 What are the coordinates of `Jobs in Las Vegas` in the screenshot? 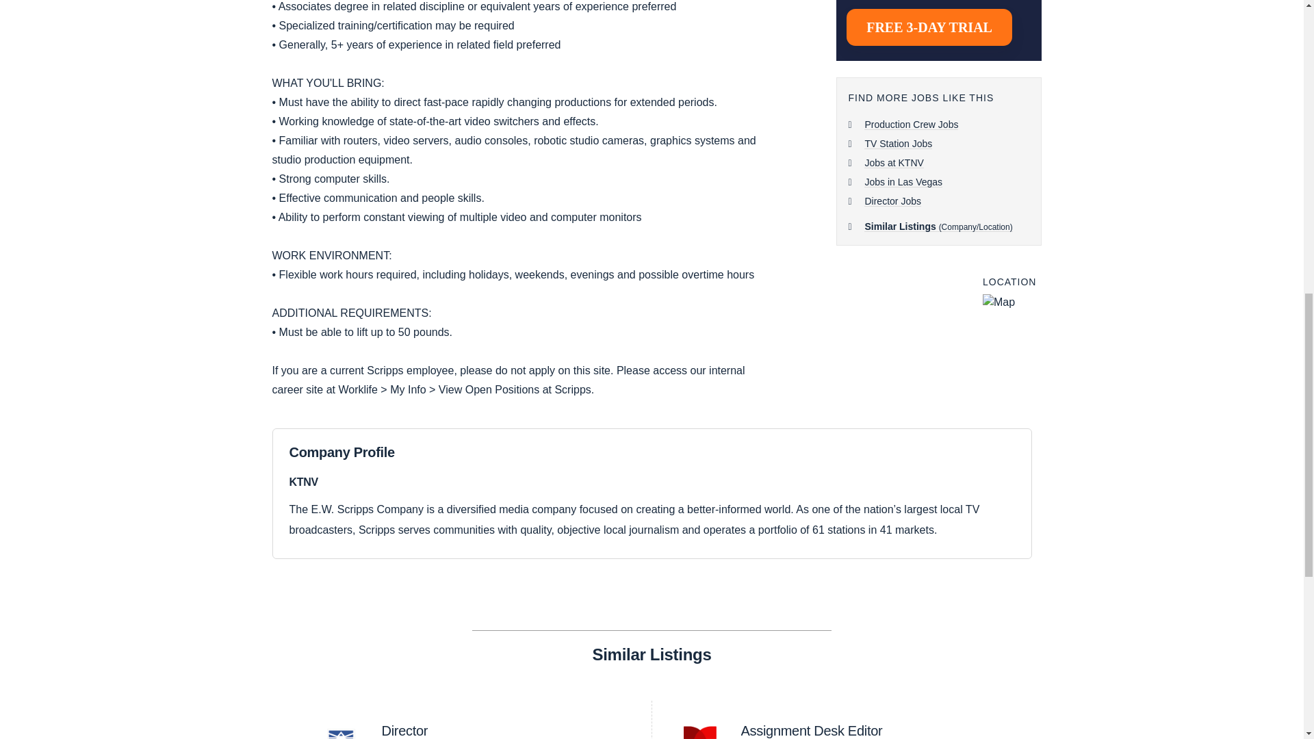 It's located at (865, 730).